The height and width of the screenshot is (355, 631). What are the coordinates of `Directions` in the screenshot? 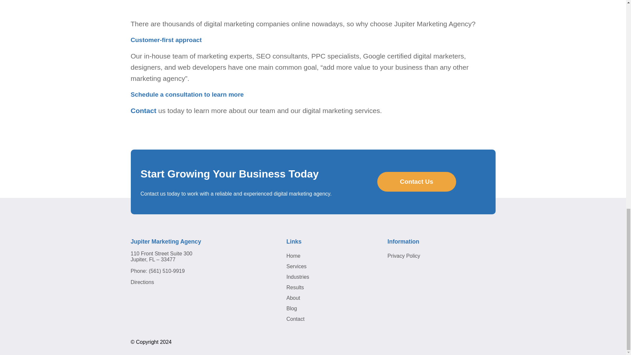 It's located at (142, 282).